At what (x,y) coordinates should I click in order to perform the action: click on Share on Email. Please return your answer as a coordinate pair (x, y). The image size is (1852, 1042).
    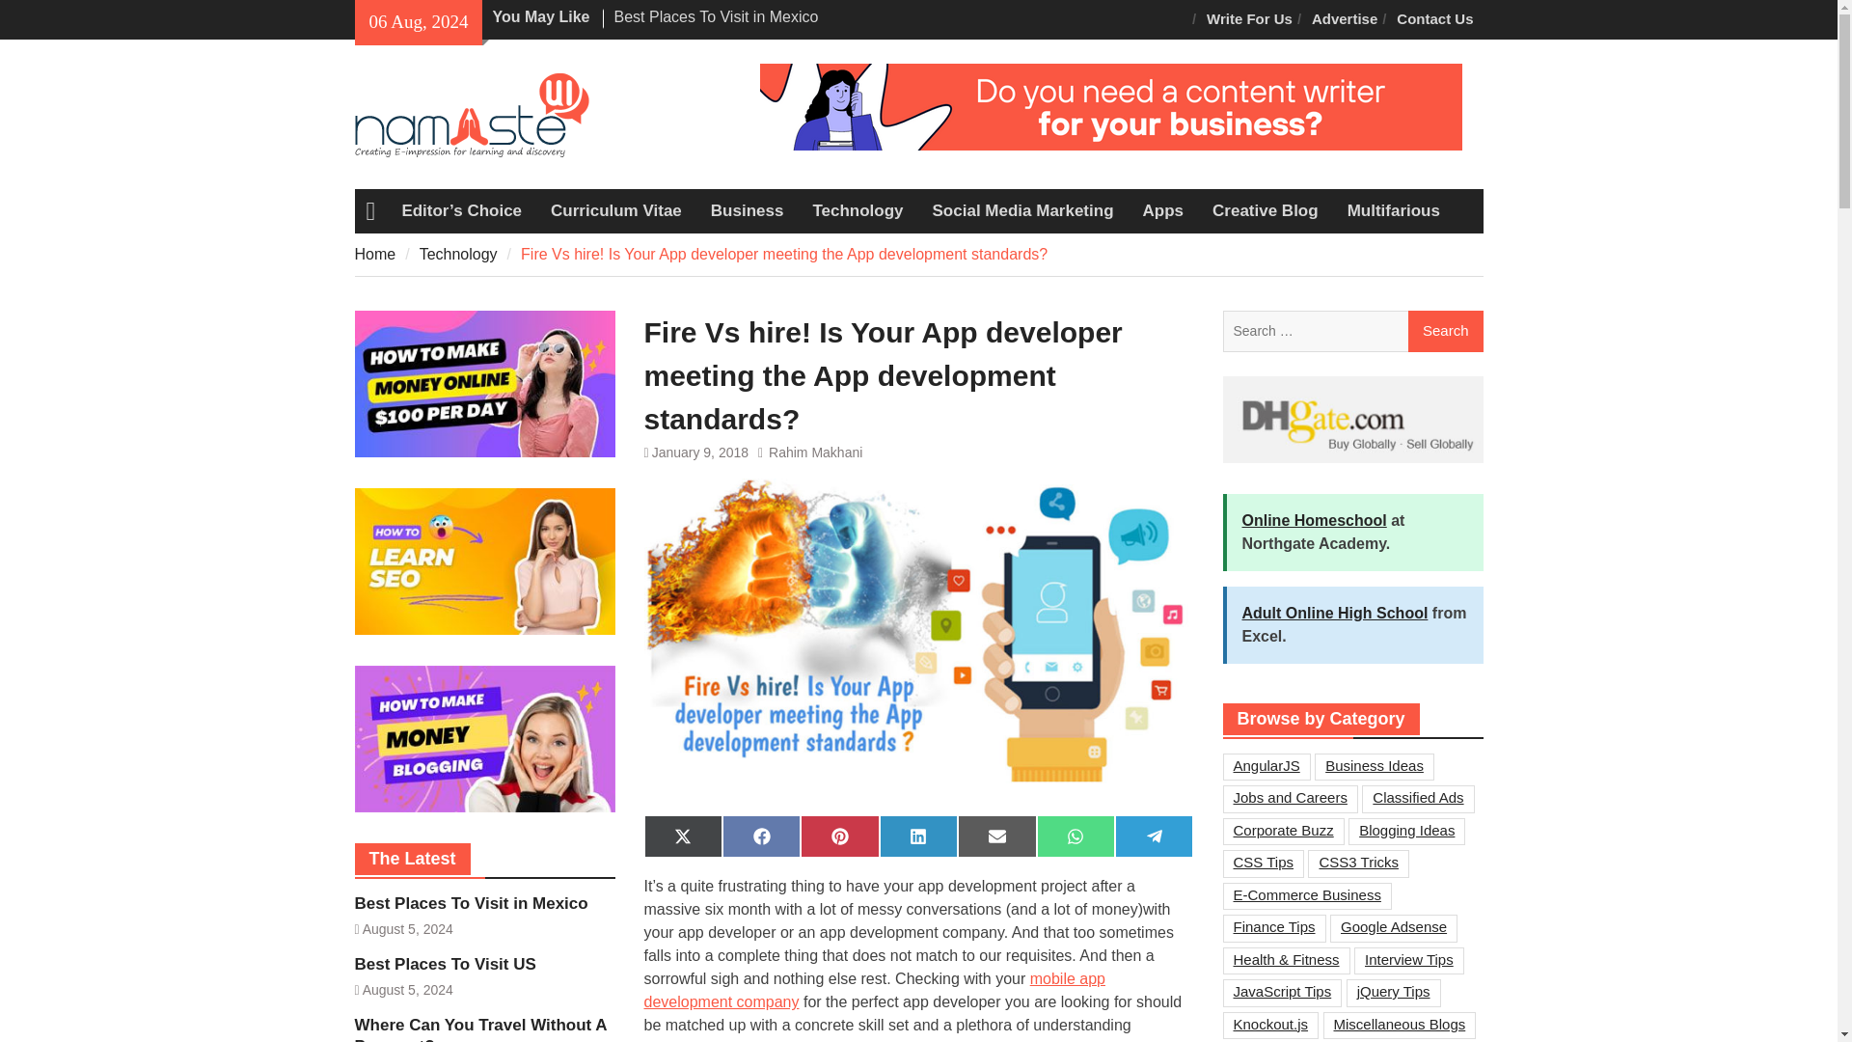
    Looking at the image, I should click on (995, 836).